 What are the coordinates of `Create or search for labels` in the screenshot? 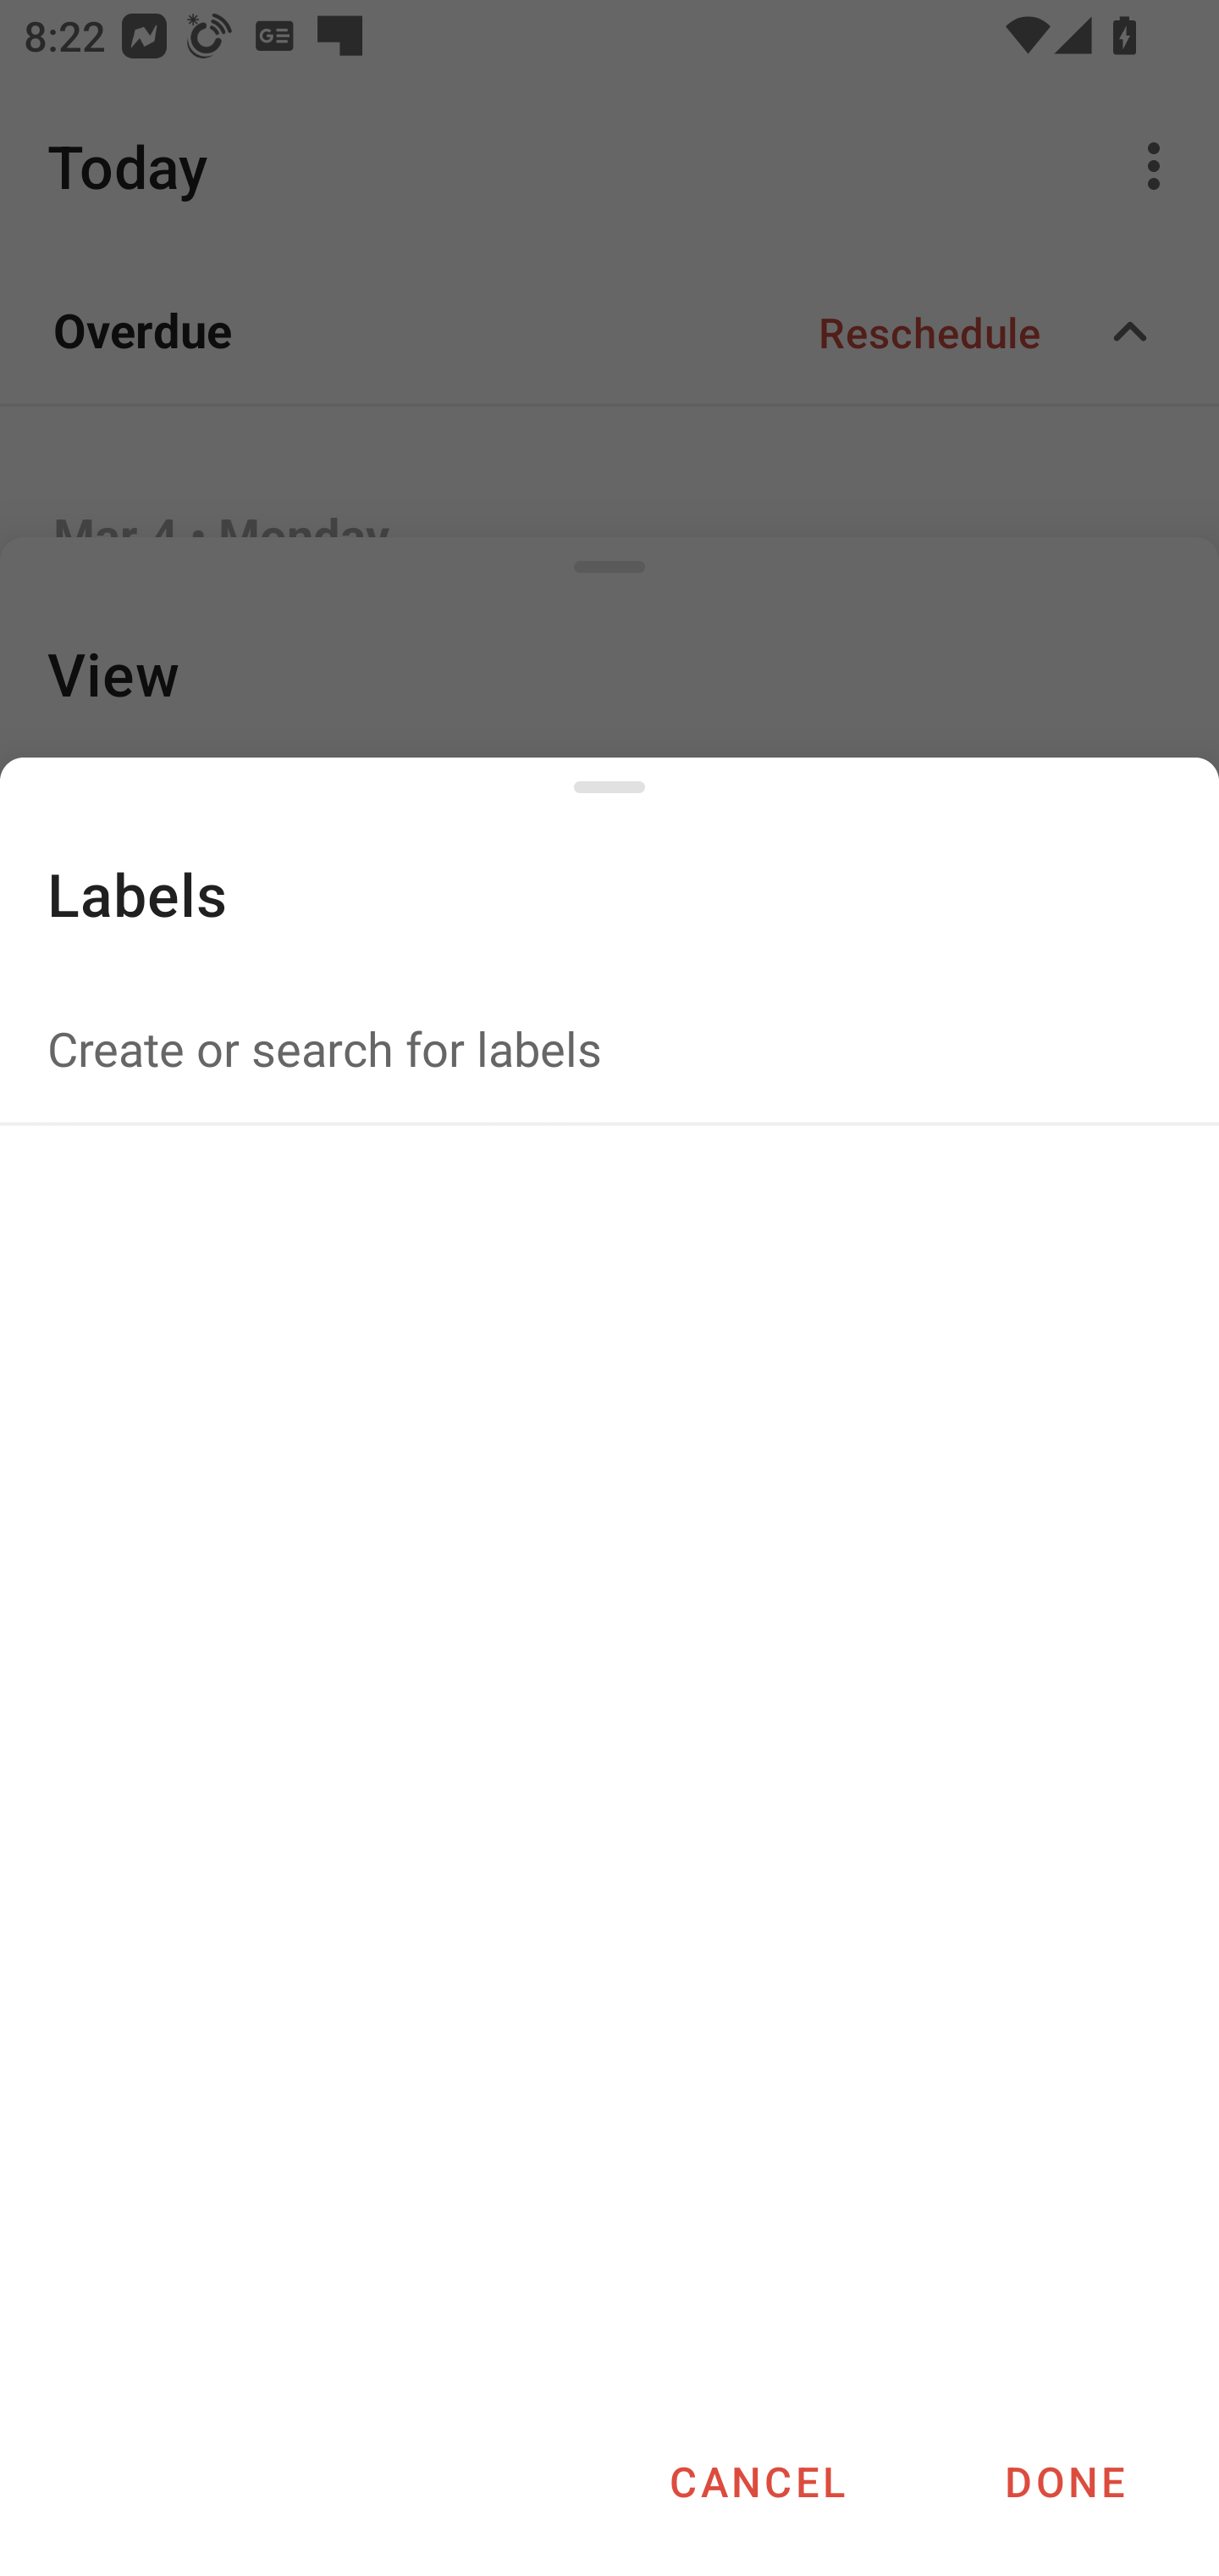 It's located at (609, 1048).